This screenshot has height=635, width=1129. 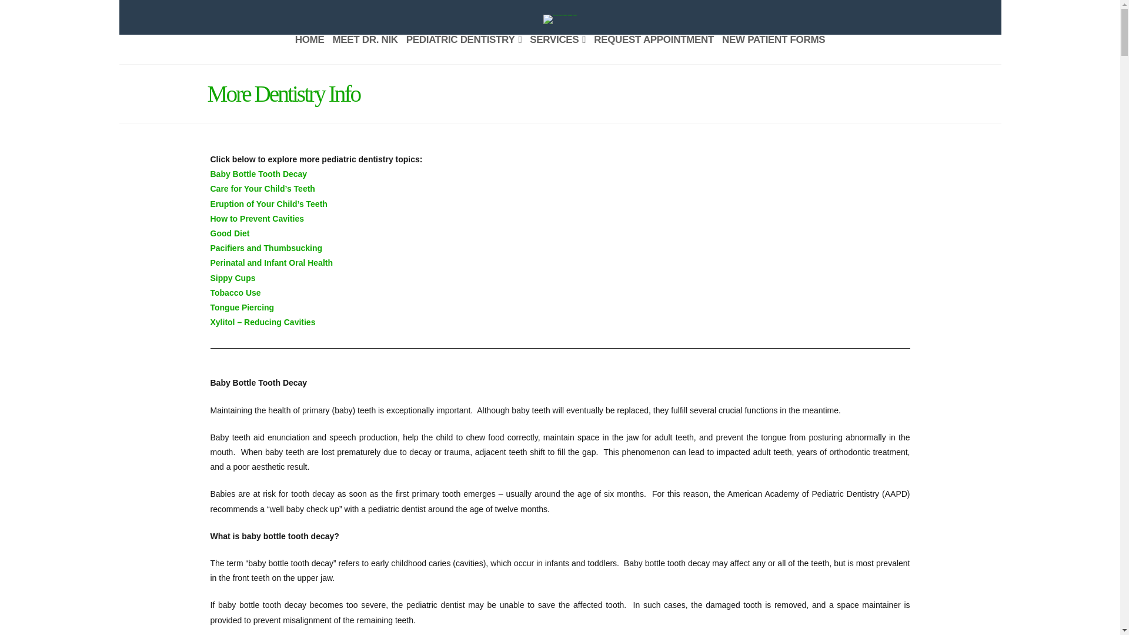 I want to click on Baby Bottle Tooth Decay, so click(x=259, y=174).